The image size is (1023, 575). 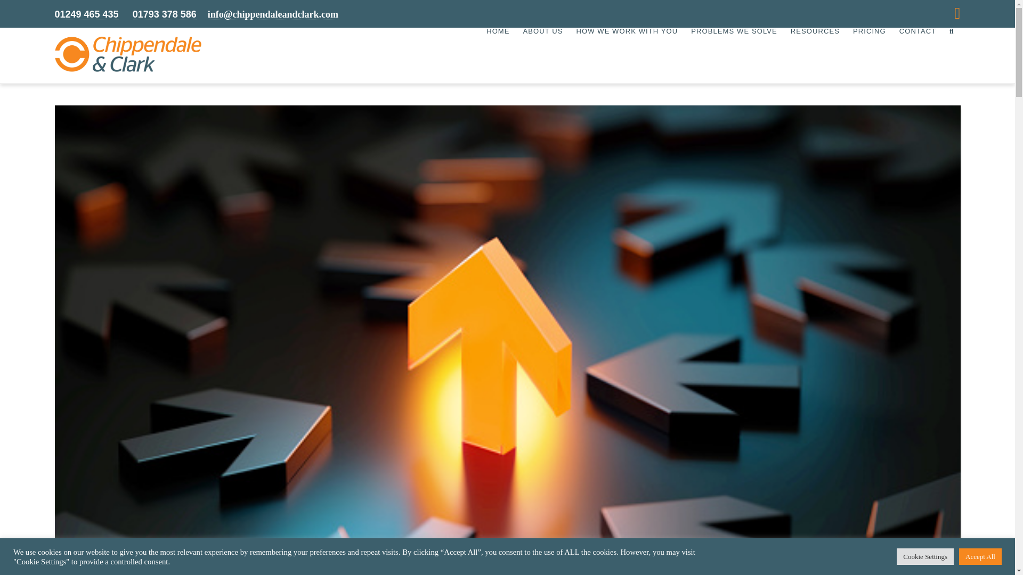 I want to click on HOW WE WORK WITH YOU, so click(x=627, y=55).